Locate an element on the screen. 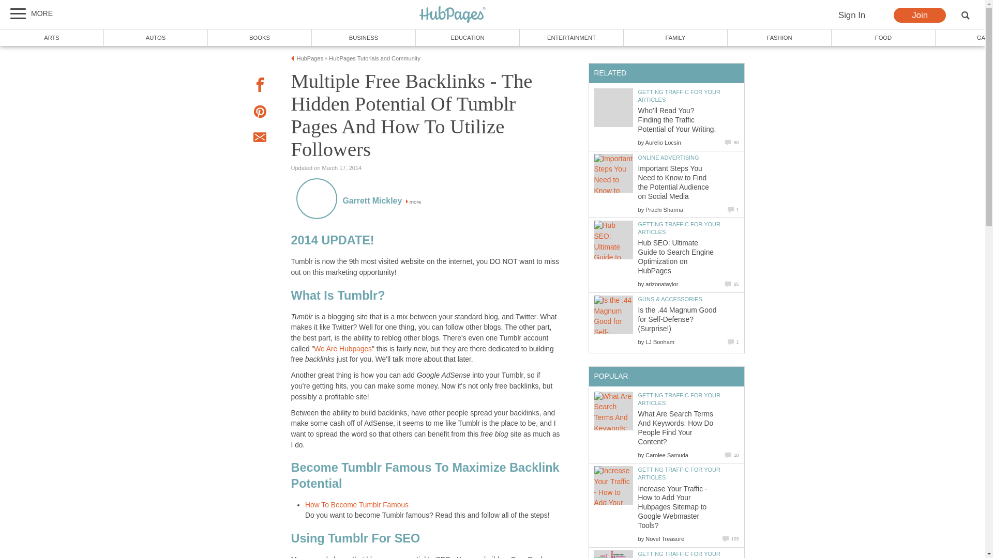  FASHION is located at coordinates (780, 37).